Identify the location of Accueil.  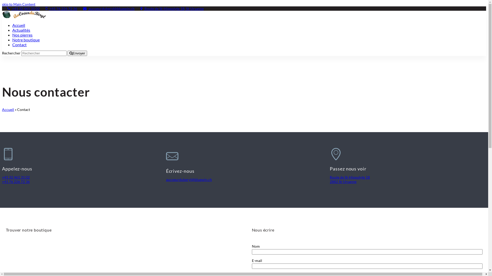
(8, 109).